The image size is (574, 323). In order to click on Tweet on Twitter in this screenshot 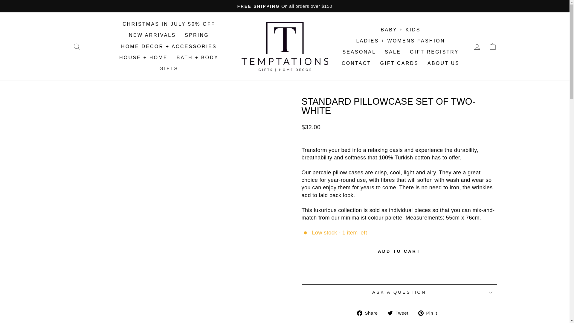, I will do `click(400, 313)`.